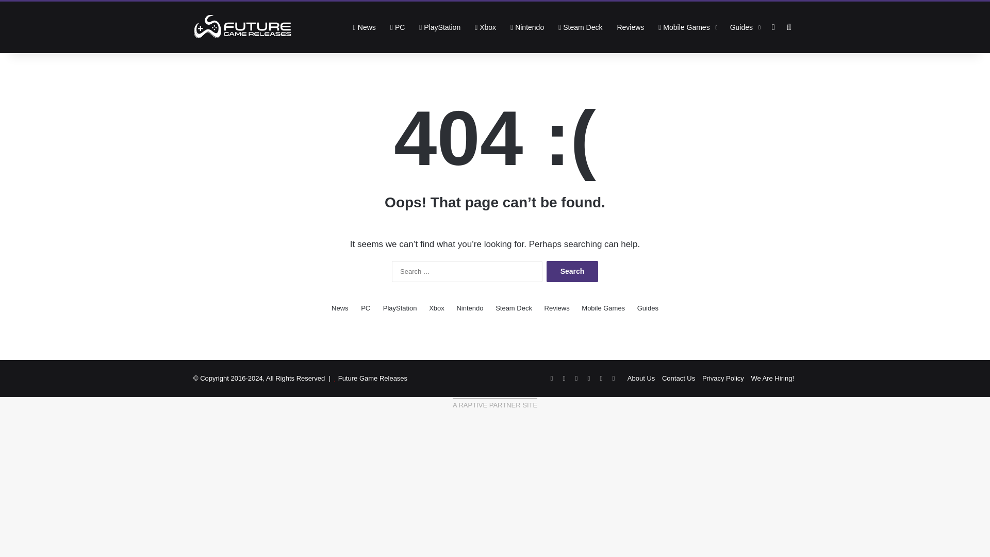 This screenshot has height=557, width=990. What do you see at coordinates (789, 27) in the screenshot?
I see `Search for` at bounding box center [789, 27].